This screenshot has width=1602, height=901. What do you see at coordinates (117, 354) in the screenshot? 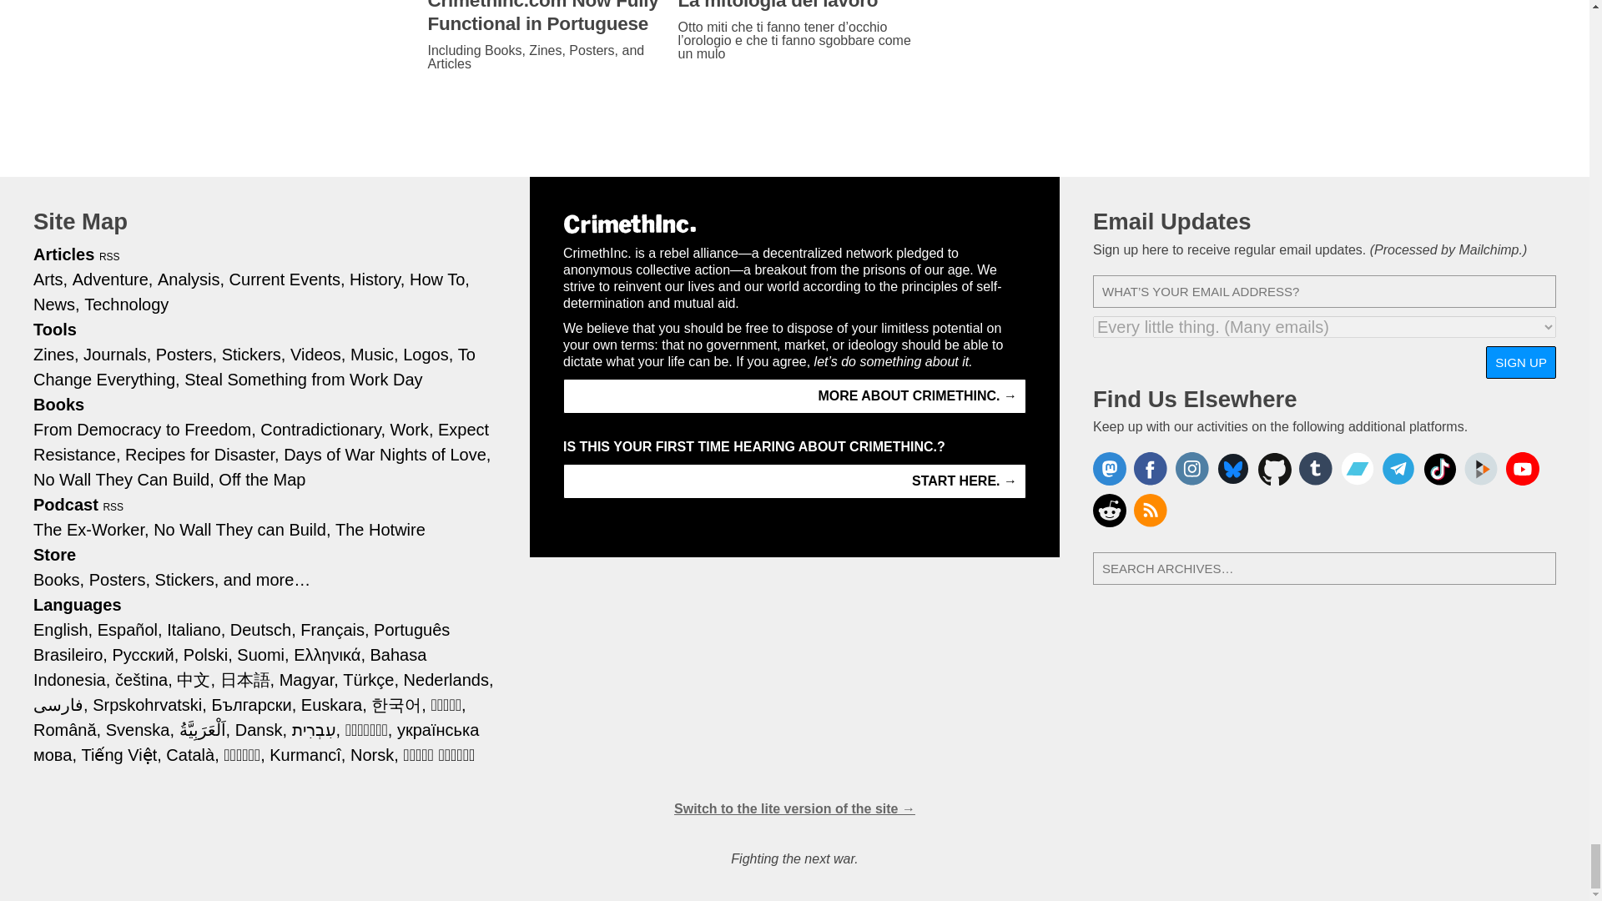
I see `Journals` at bounding box center [117, 354].